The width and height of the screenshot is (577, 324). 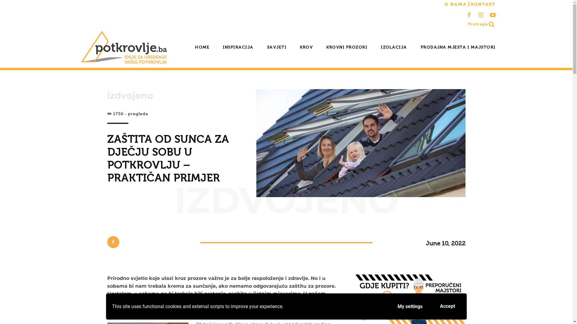 I want to click on Facebook, so click(x=469, y=14).